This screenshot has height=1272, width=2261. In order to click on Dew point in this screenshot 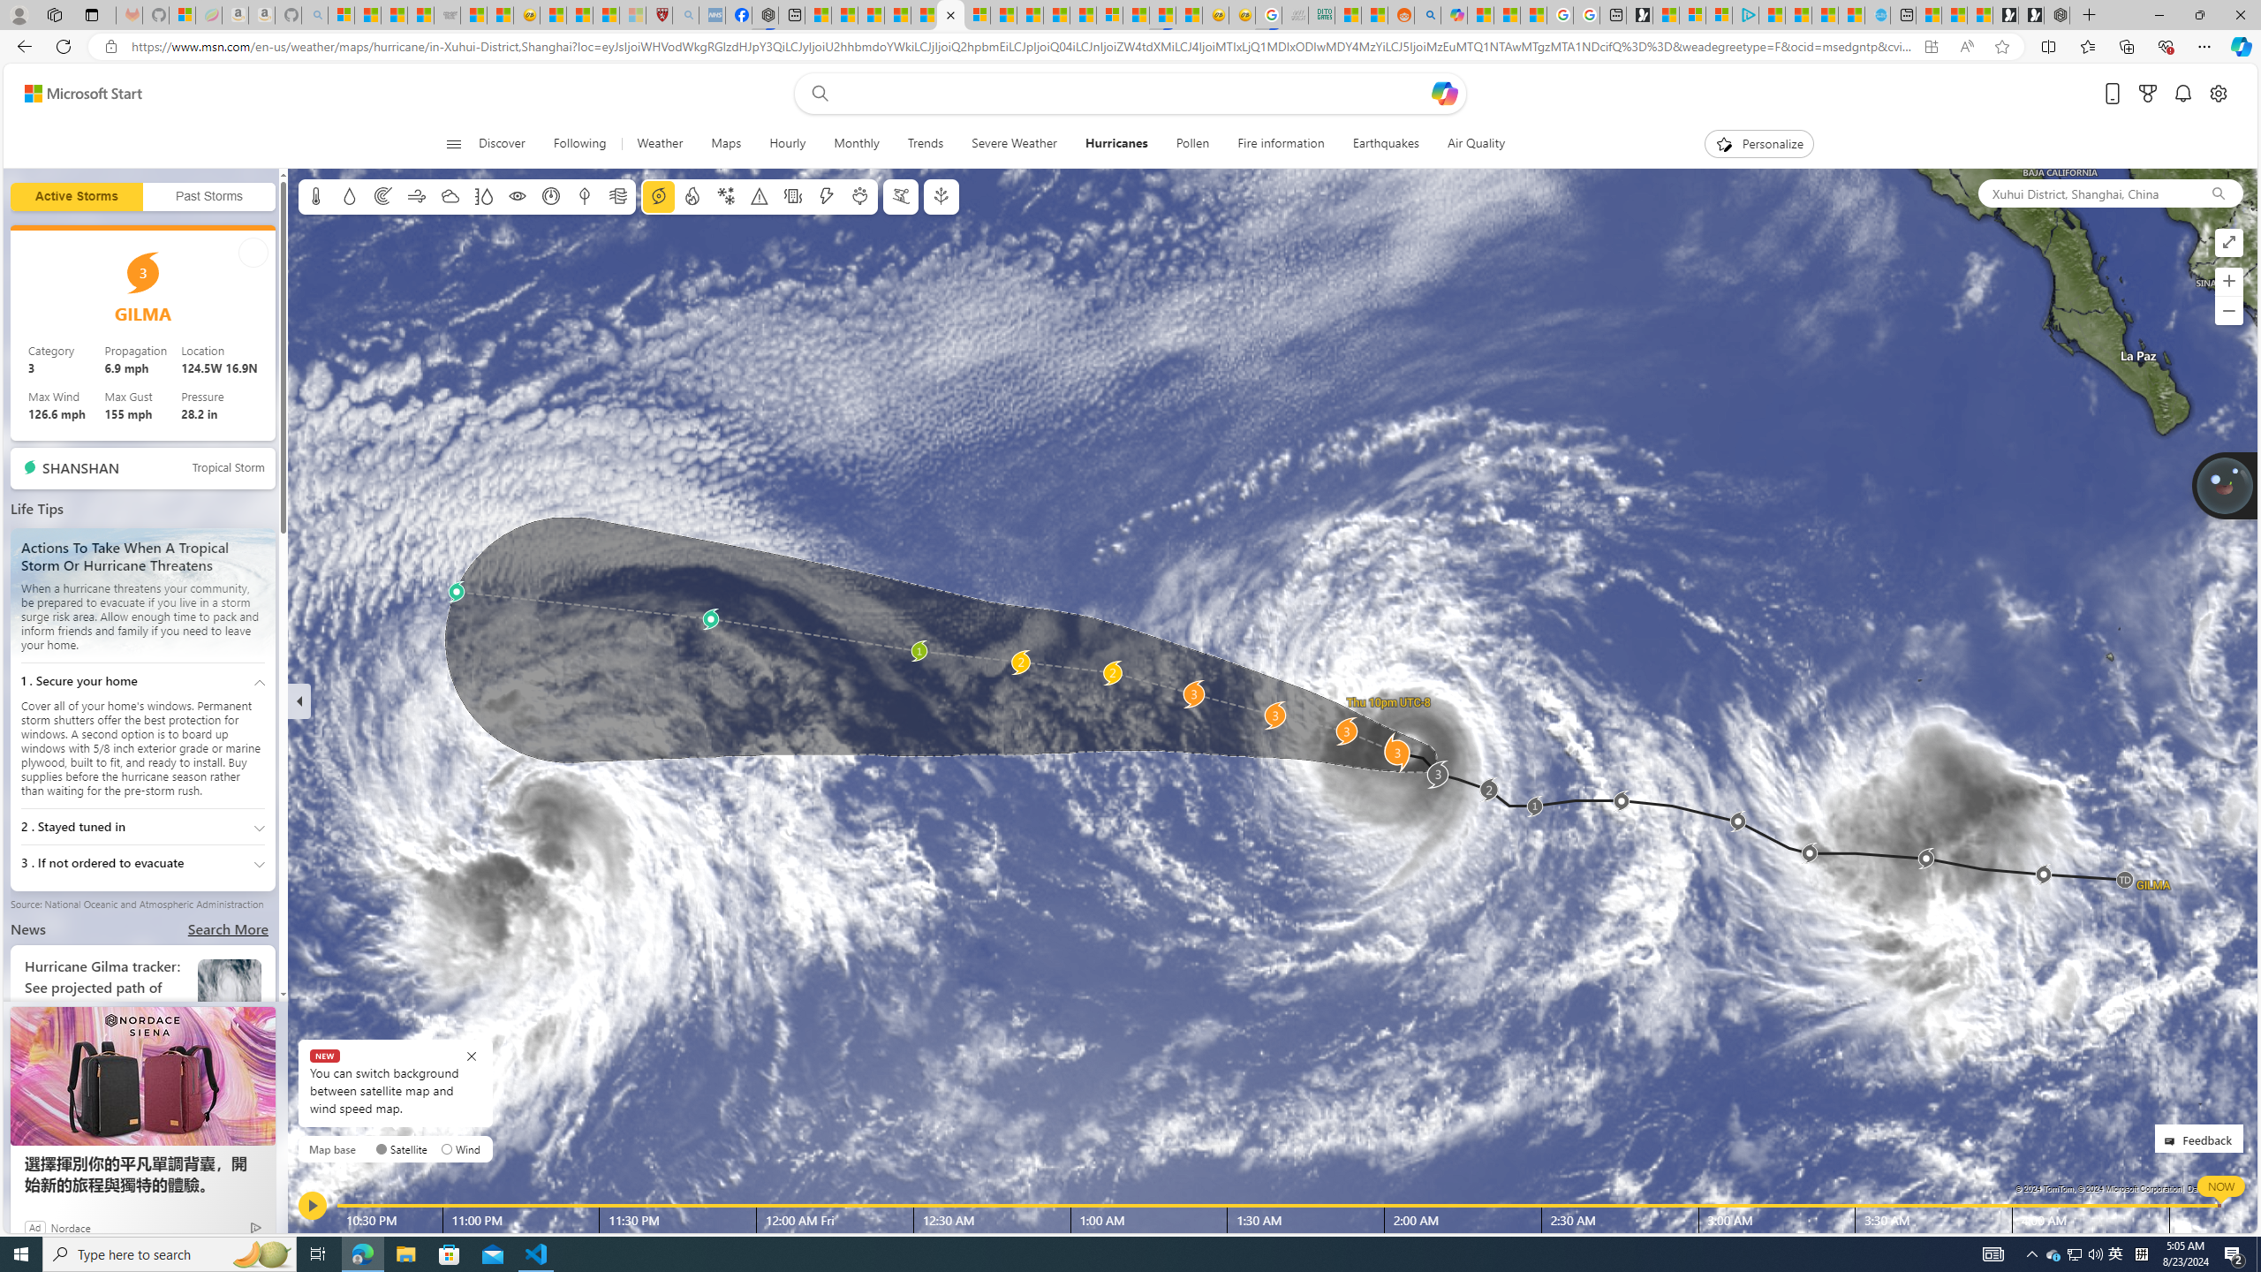, I will do `click(585, 196)`.